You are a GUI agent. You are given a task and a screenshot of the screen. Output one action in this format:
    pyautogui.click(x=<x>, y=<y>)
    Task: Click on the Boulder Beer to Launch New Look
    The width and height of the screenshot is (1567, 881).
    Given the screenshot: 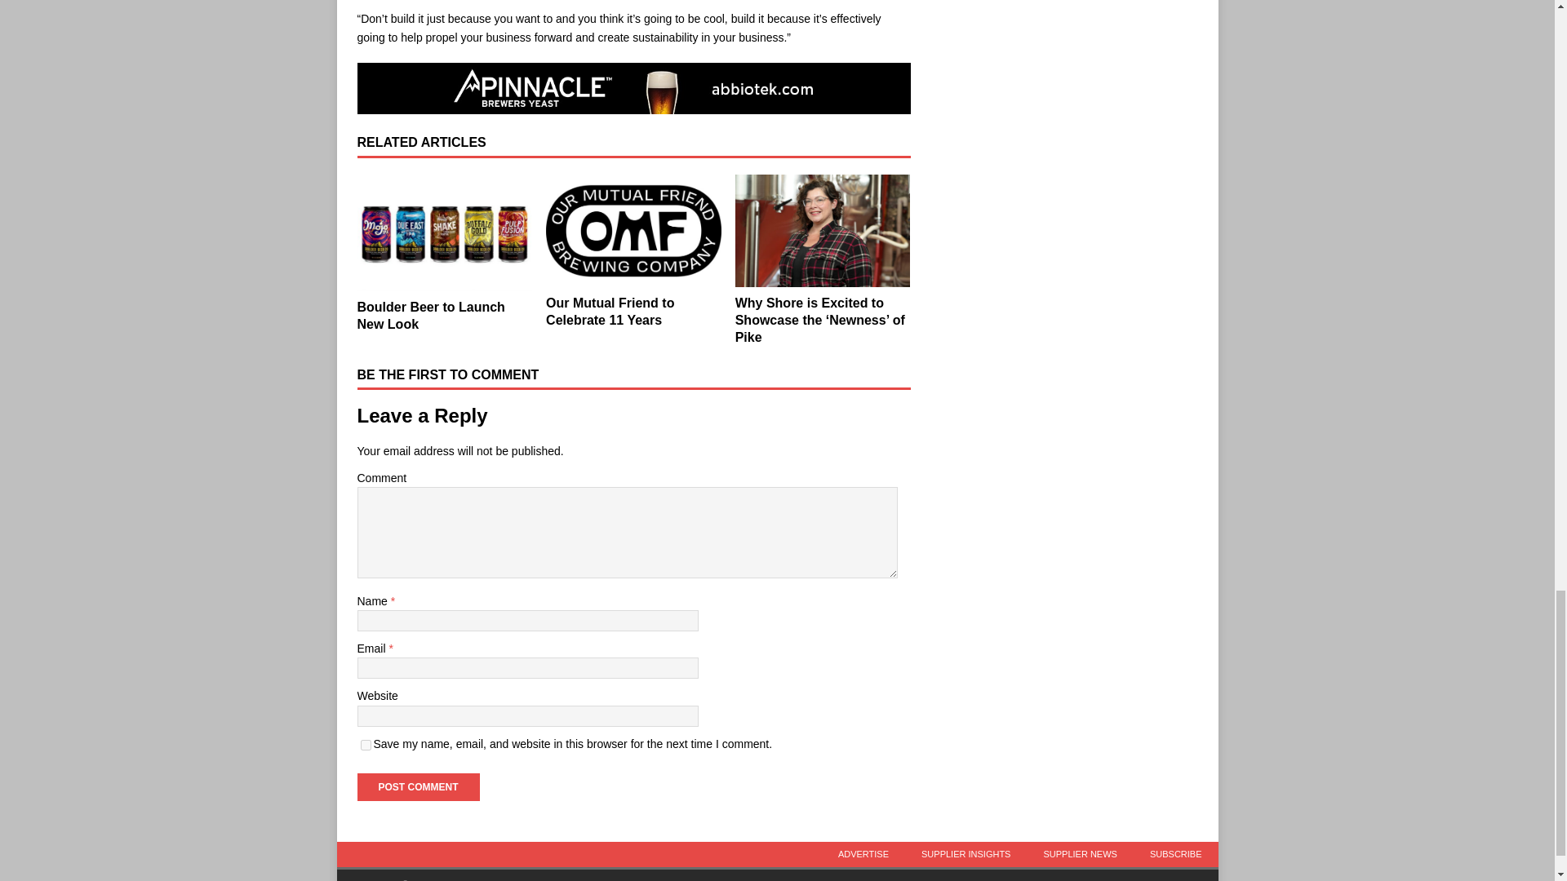 What is the action you would take?
    pyautogui.click(x=431, y=316)
    